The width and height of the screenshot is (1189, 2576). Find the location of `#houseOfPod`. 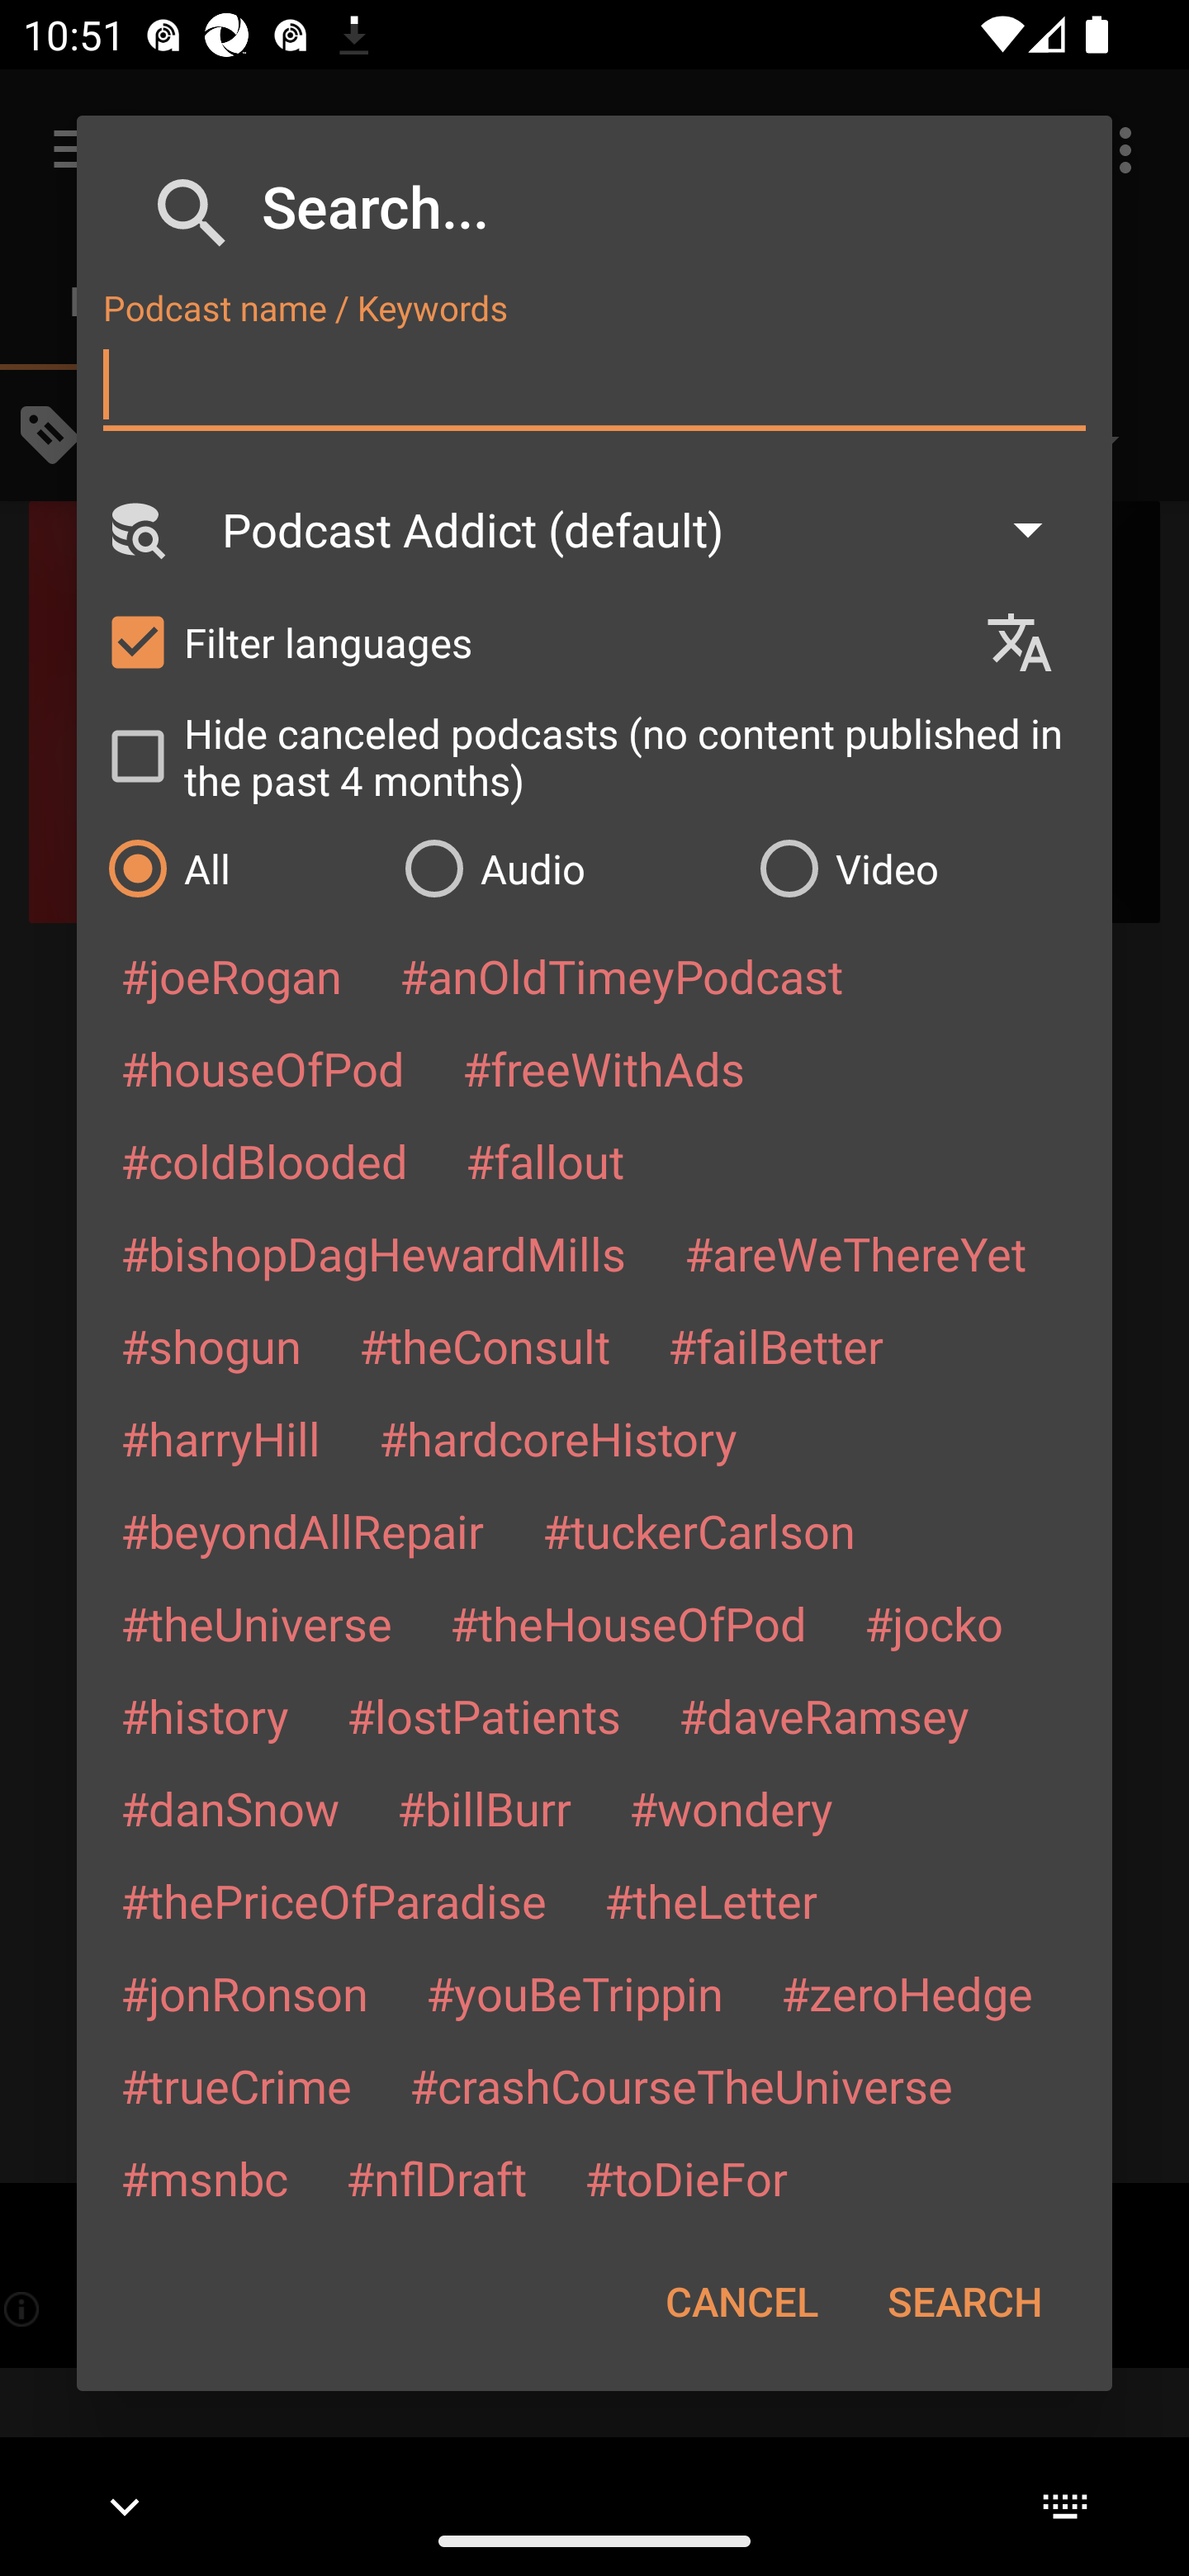

#houseOfPod is located at coordinates (262, 1068).